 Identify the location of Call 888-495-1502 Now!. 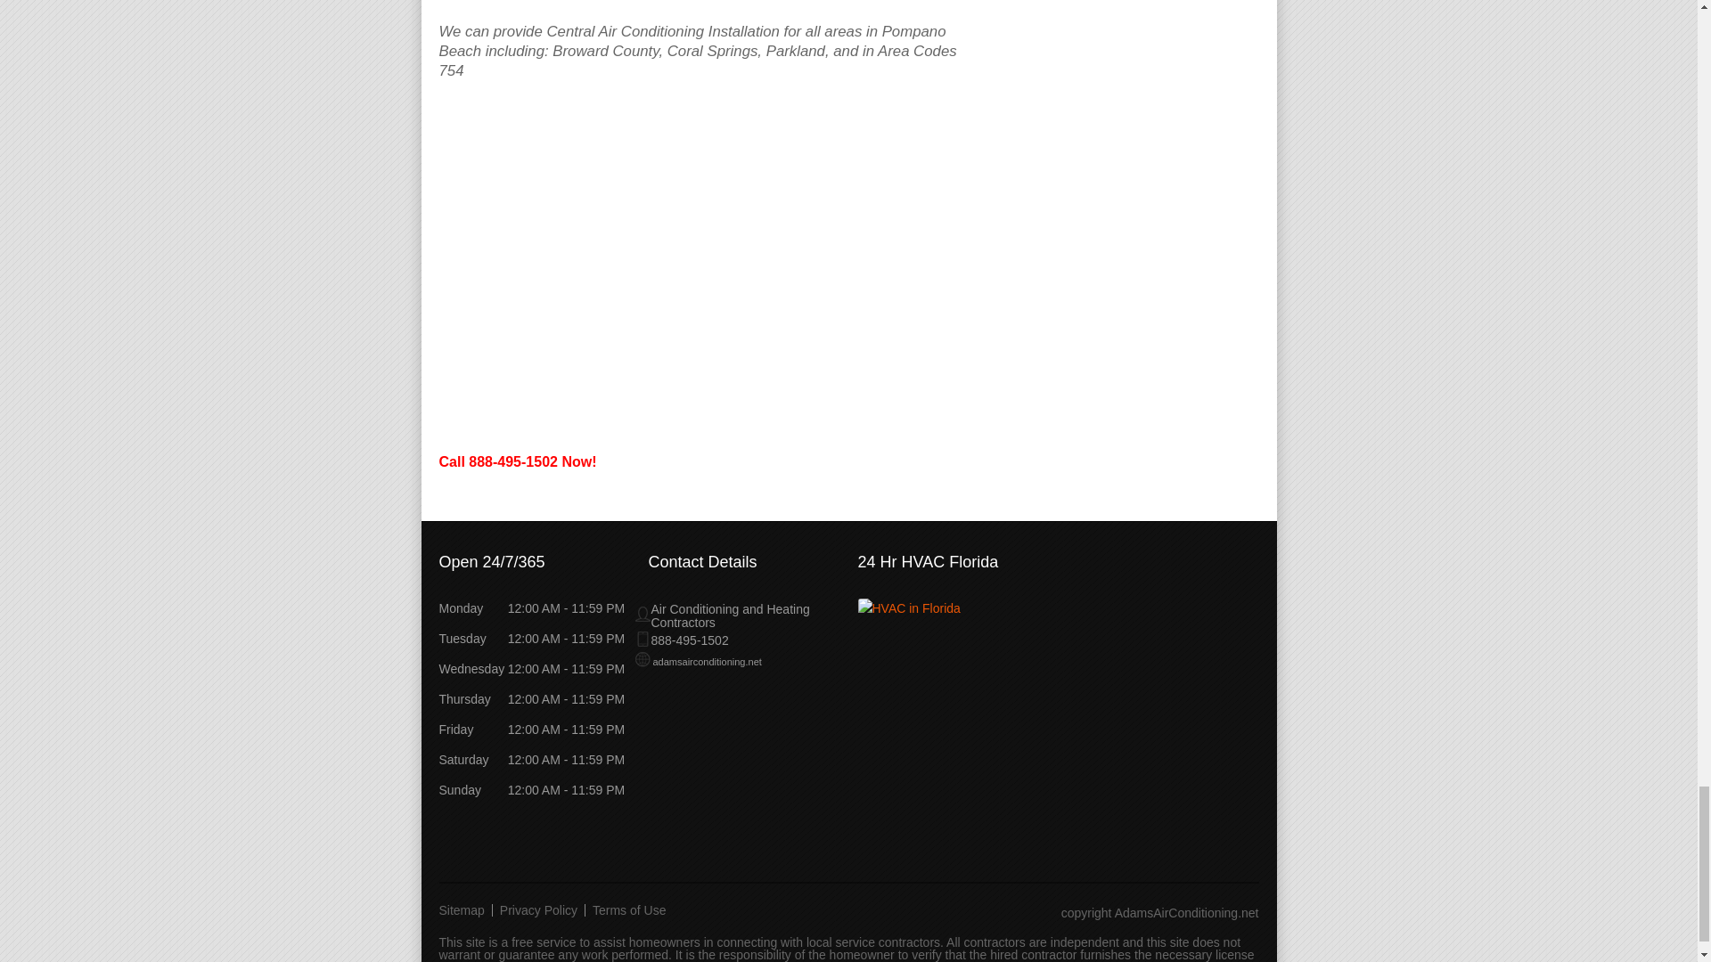
(517, 461).